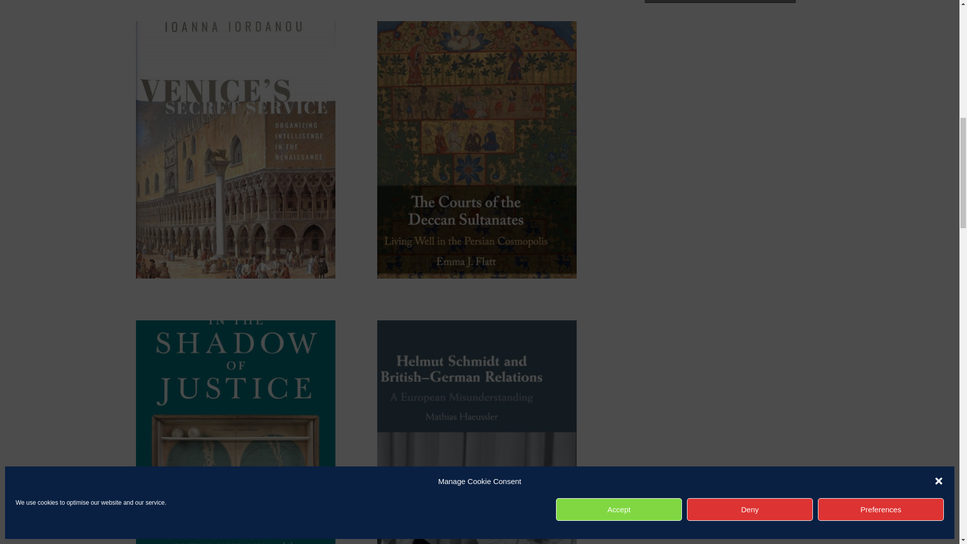 The height and width of the screenshot is (544, 967). What do you see at coordinates (236, 276) in the screenshot?
I see `Iordanou` at bounding box center [236, 276].